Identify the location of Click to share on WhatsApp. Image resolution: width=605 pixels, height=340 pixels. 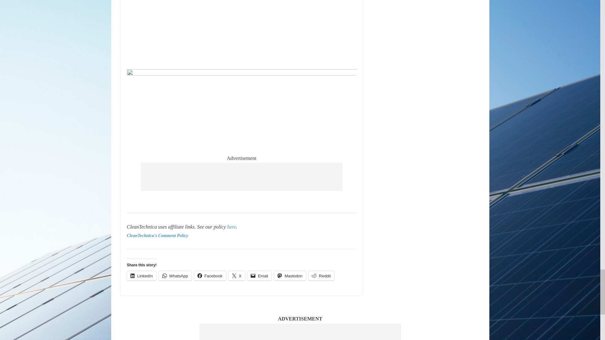
(175, 276).